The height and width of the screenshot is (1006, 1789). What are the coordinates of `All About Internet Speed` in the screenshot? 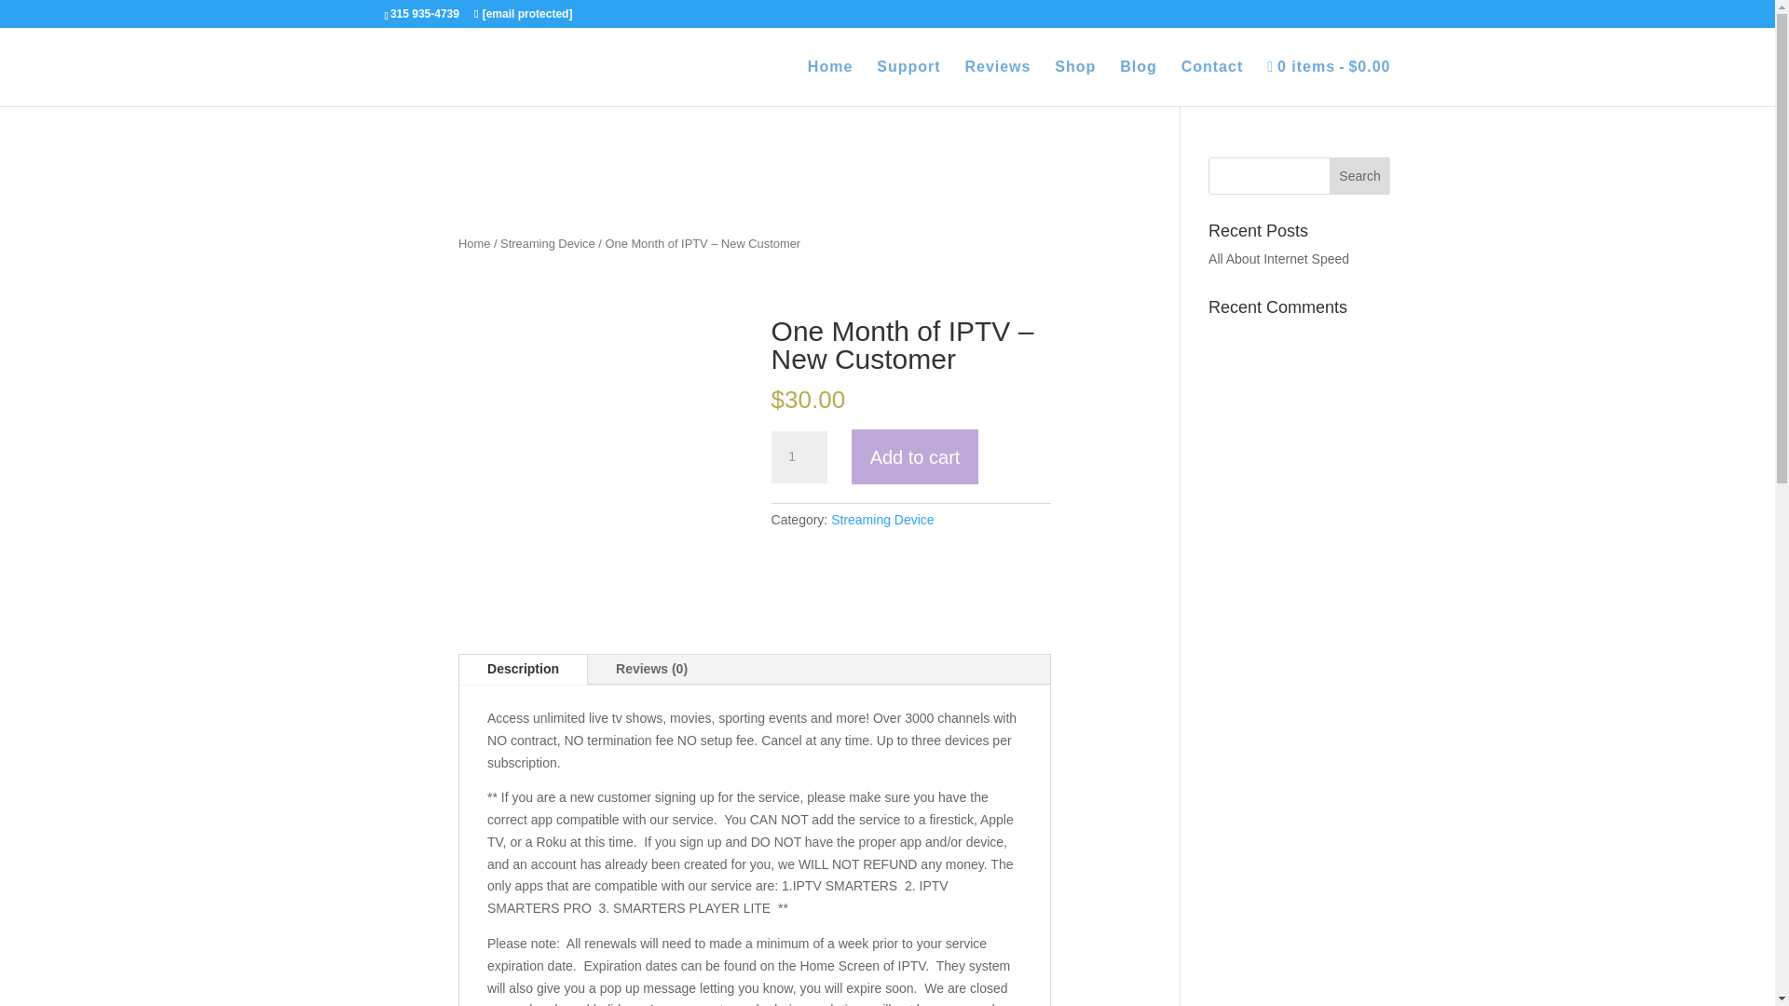 It's located at (1278, 259).